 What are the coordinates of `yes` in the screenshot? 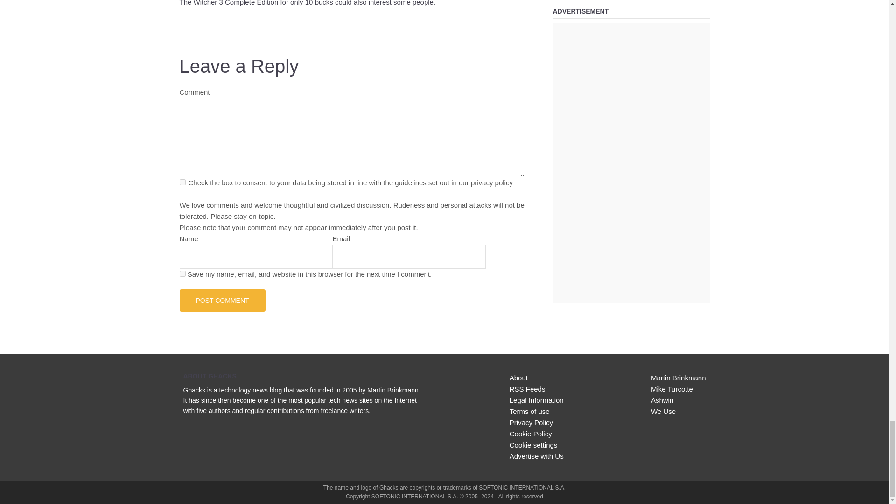 It's located at (182, 273).